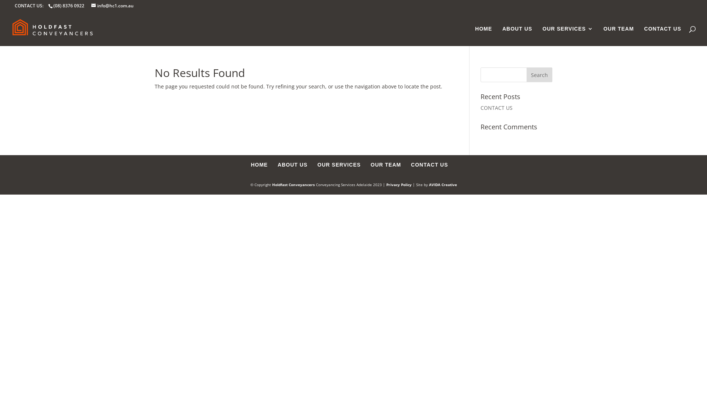 The image size is (707, 398). What do you see at coordinates (517, 36) in the screenshot?
I see `ABOUT US` at bounding box center [517, 36].